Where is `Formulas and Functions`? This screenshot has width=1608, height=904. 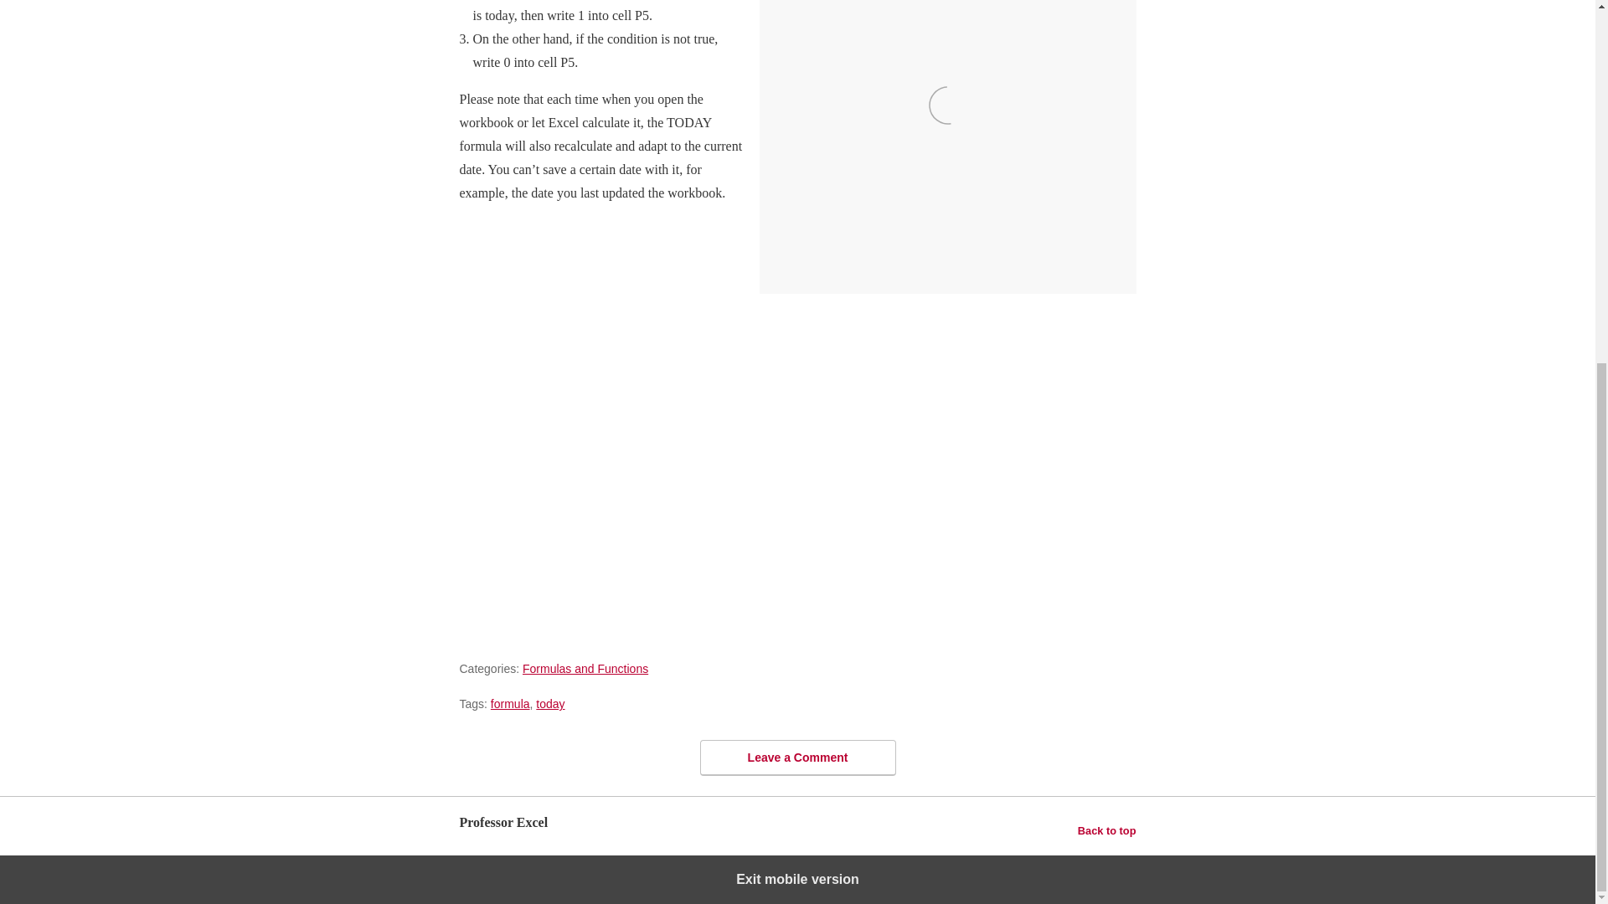
Formulas and Functions is located at coordinates (585, 668).